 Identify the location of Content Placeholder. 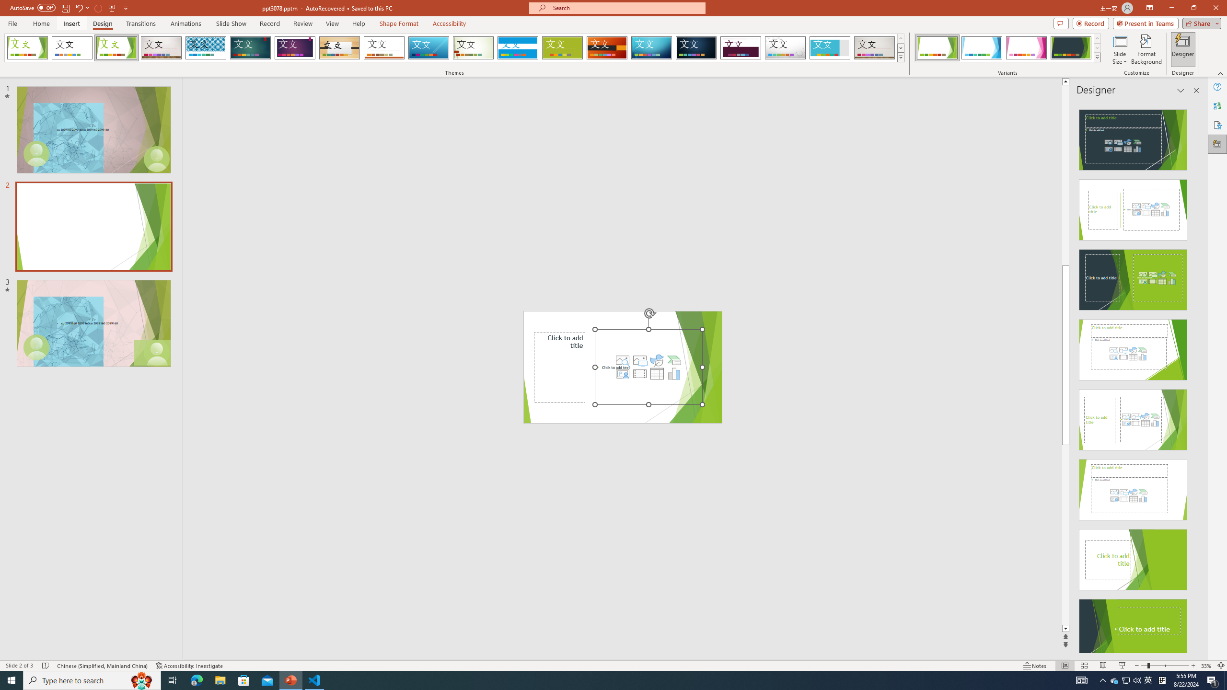
(648, 367).